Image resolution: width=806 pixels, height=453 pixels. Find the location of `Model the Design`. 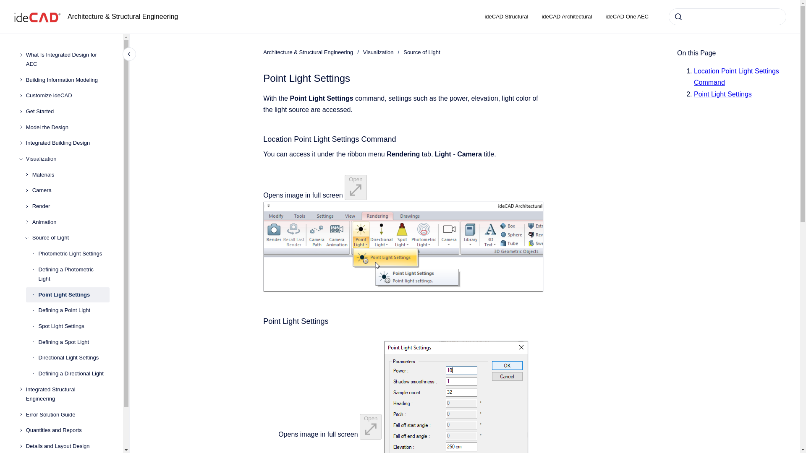

Model the Design is located at coordinates (68, 128).